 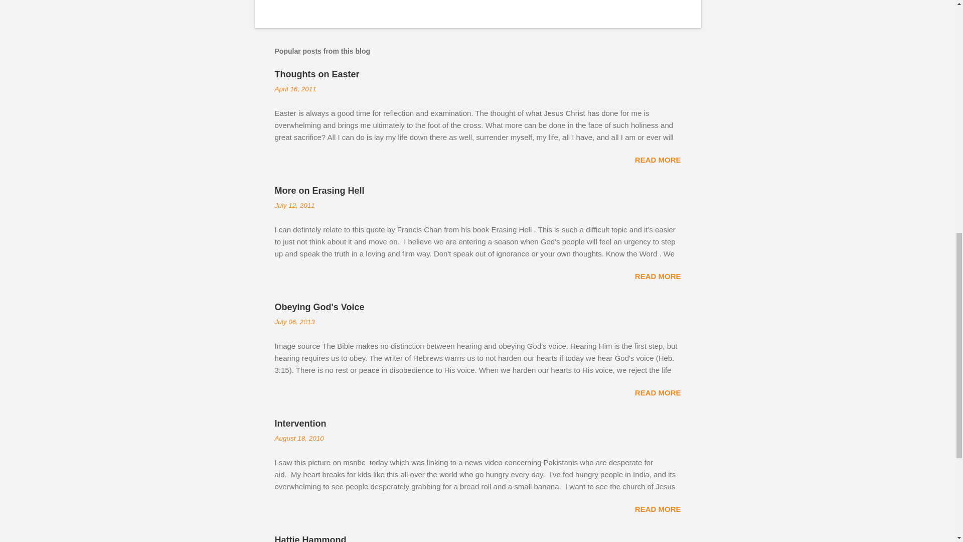 What do you see at coordinates (658, 276) in the screenshot?
I see `READ MORE` at bounding box center [658, 276].